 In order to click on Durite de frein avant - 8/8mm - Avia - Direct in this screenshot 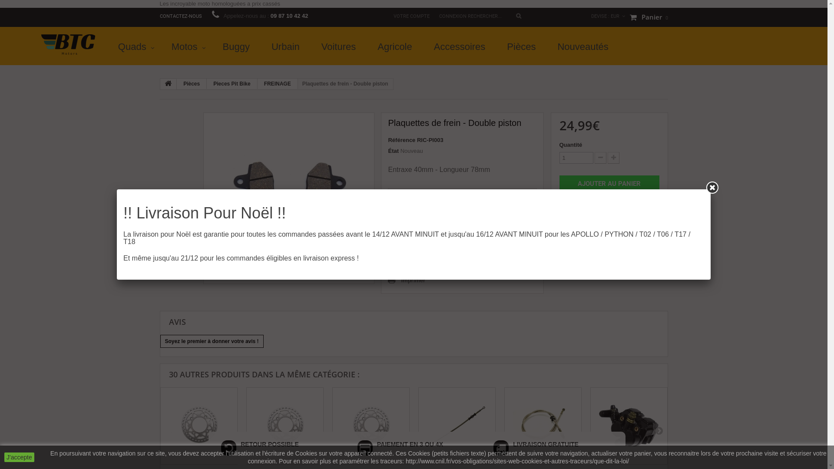, I will do `click(543, 426)`.